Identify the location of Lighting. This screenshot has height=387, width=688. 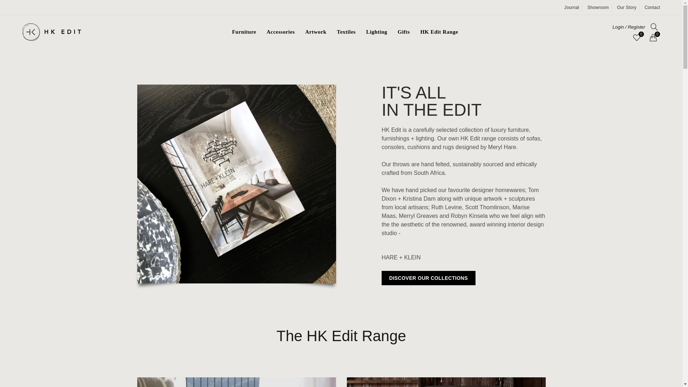
(377, 32).